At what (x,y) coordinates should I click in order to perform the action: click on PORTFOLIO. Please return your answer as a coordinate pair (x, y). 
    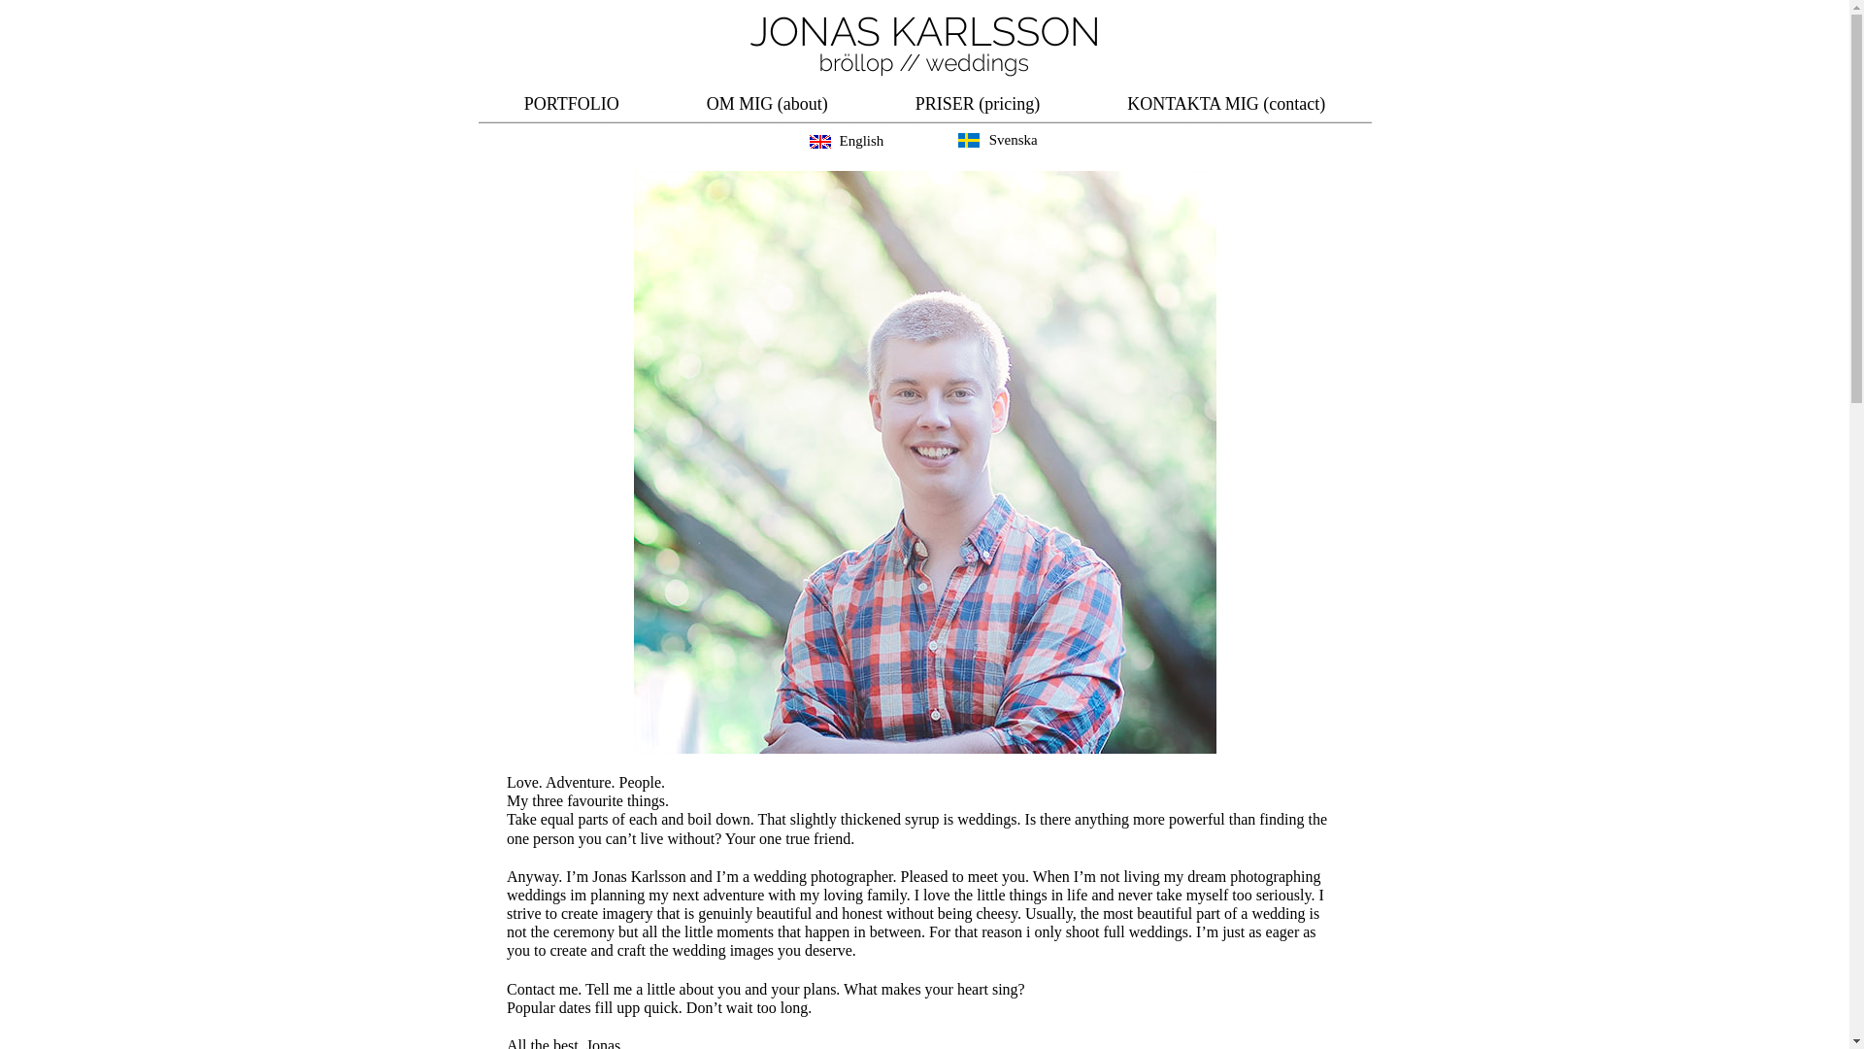
    Looking at the image, I should click on (571, 103).